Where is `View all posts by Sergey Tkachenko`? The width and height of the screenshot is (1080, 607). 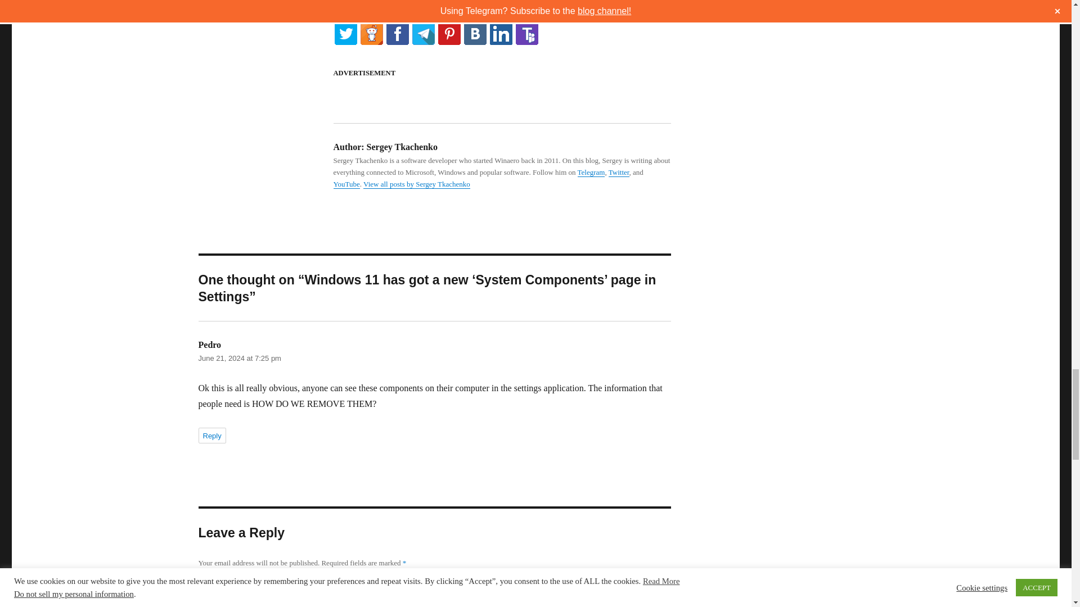
View all posts by Sergey Tkachenko is located at coordinates (416, 183).